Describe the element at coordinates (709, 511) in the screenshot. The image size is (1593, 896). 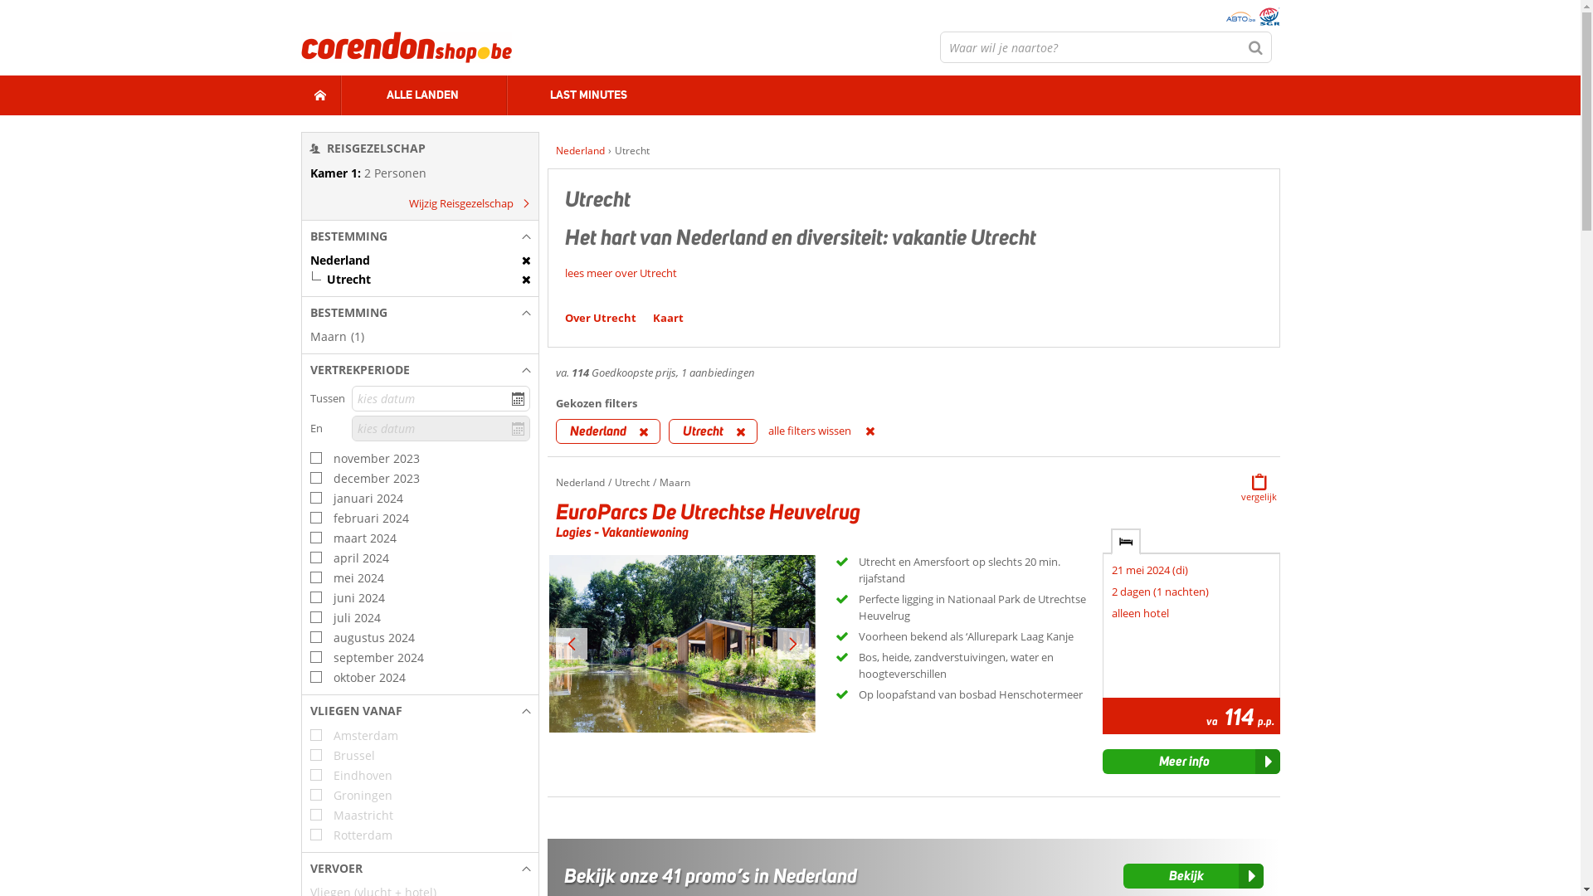
I see `EuroParcs De Utrechtse Heuvelrug` at that location.